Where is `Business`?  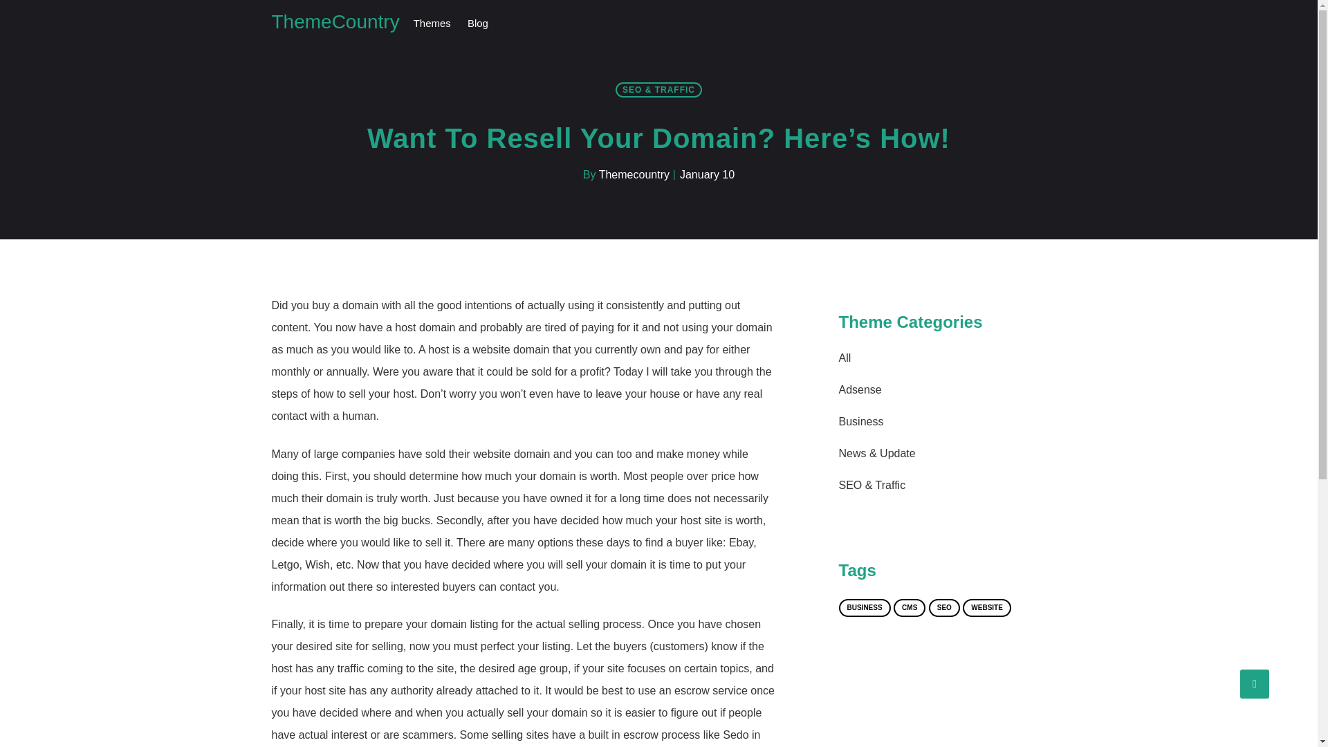 Business is located at coordinates (860, 421).